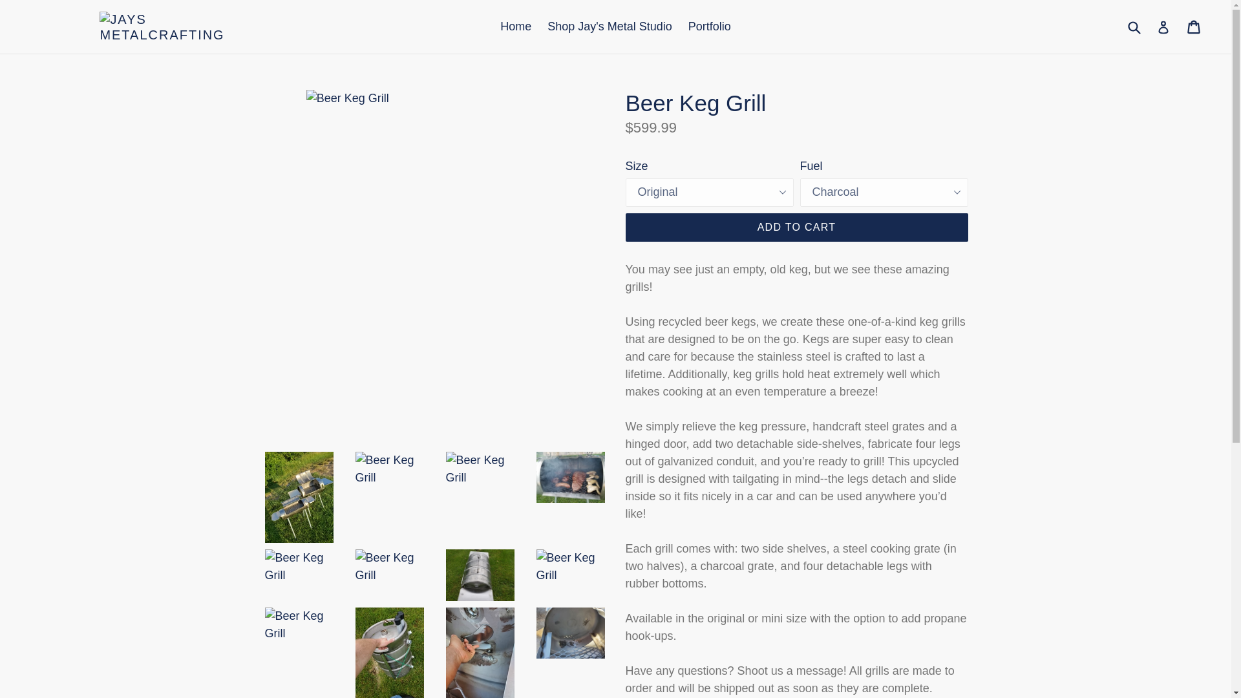  What do you see at coordinates (610, 26) in the screenshot?
I see `Shop Jay's Metal Studio` at bounding box center [610, 26].